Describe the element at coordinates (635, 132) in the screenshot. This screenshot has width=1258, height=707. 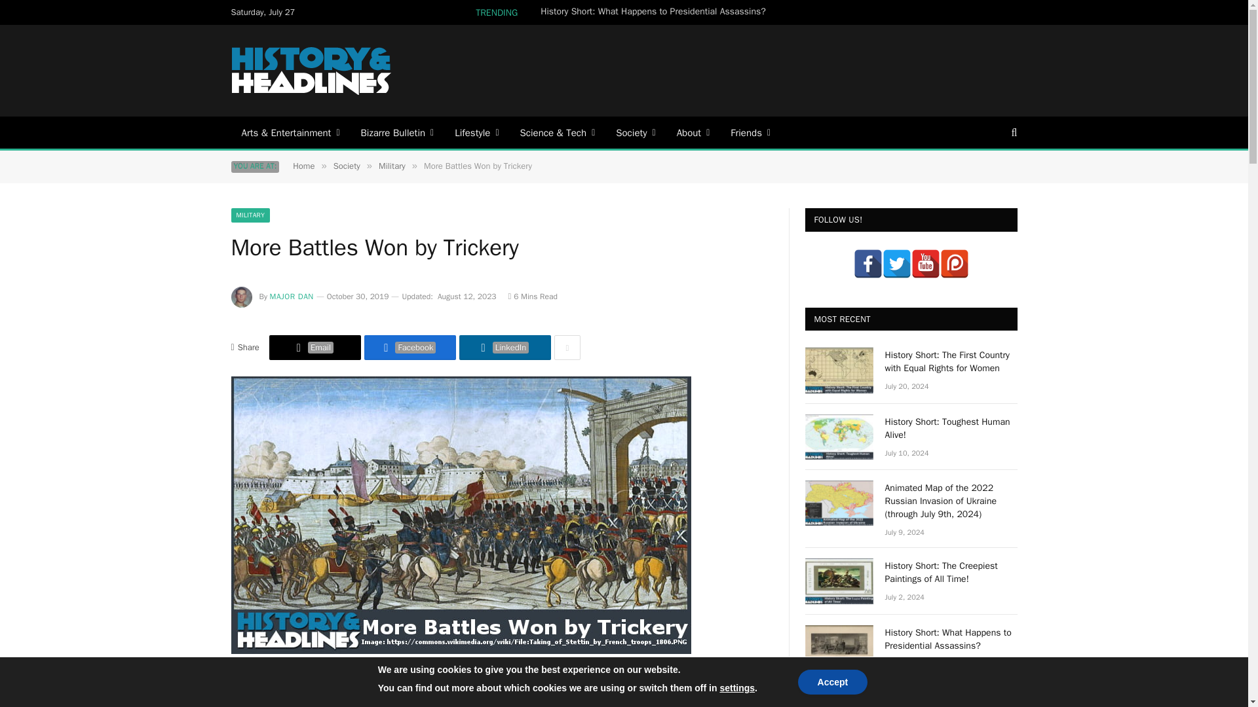
I see `Society` at that location.